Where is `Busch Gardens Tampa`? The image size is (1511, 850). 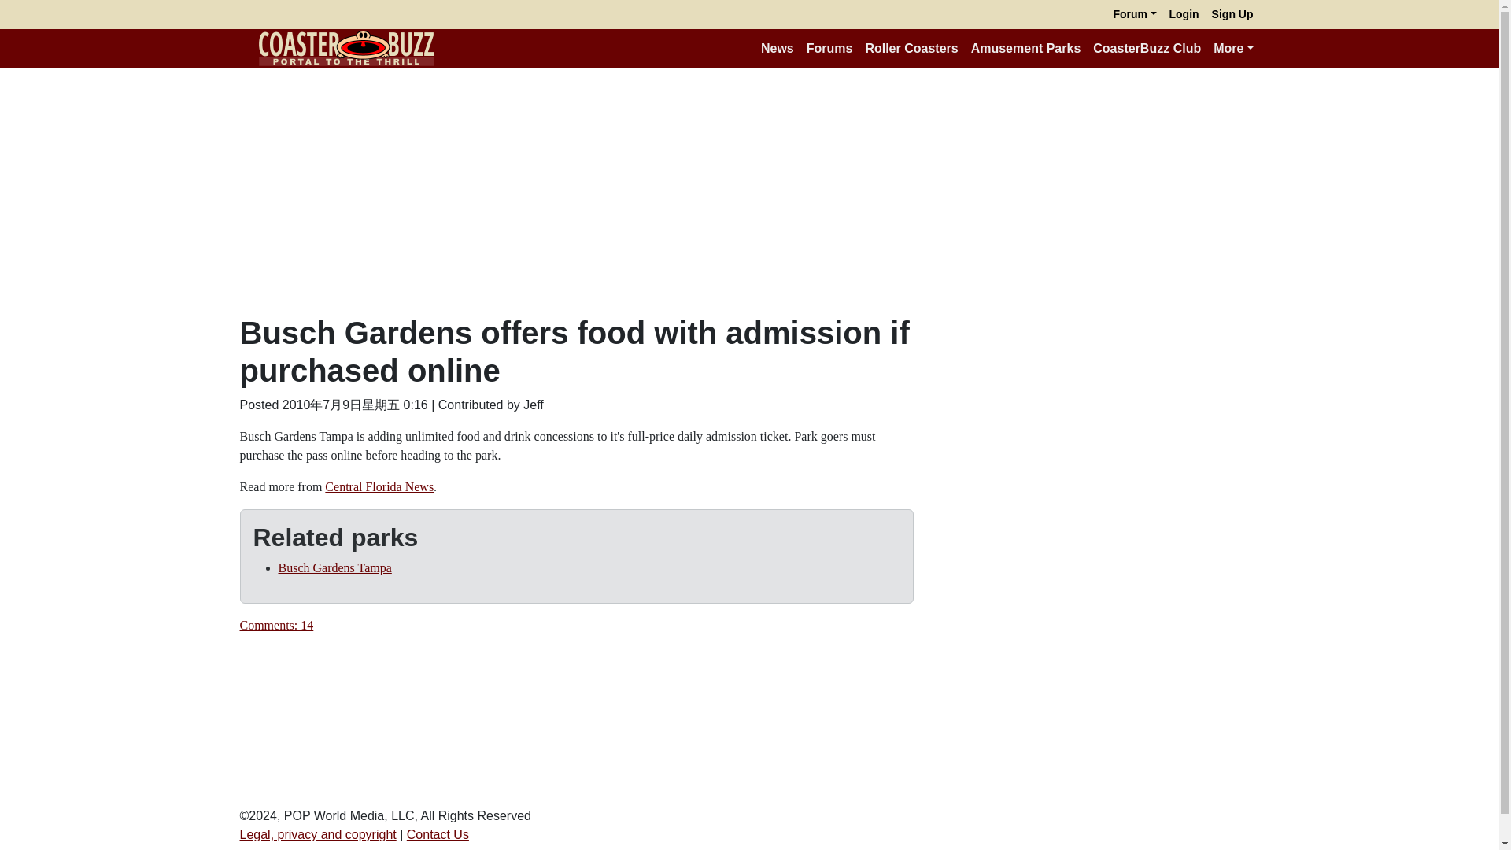
Busch Gardens Tampa is located at coordinates (334, 567).